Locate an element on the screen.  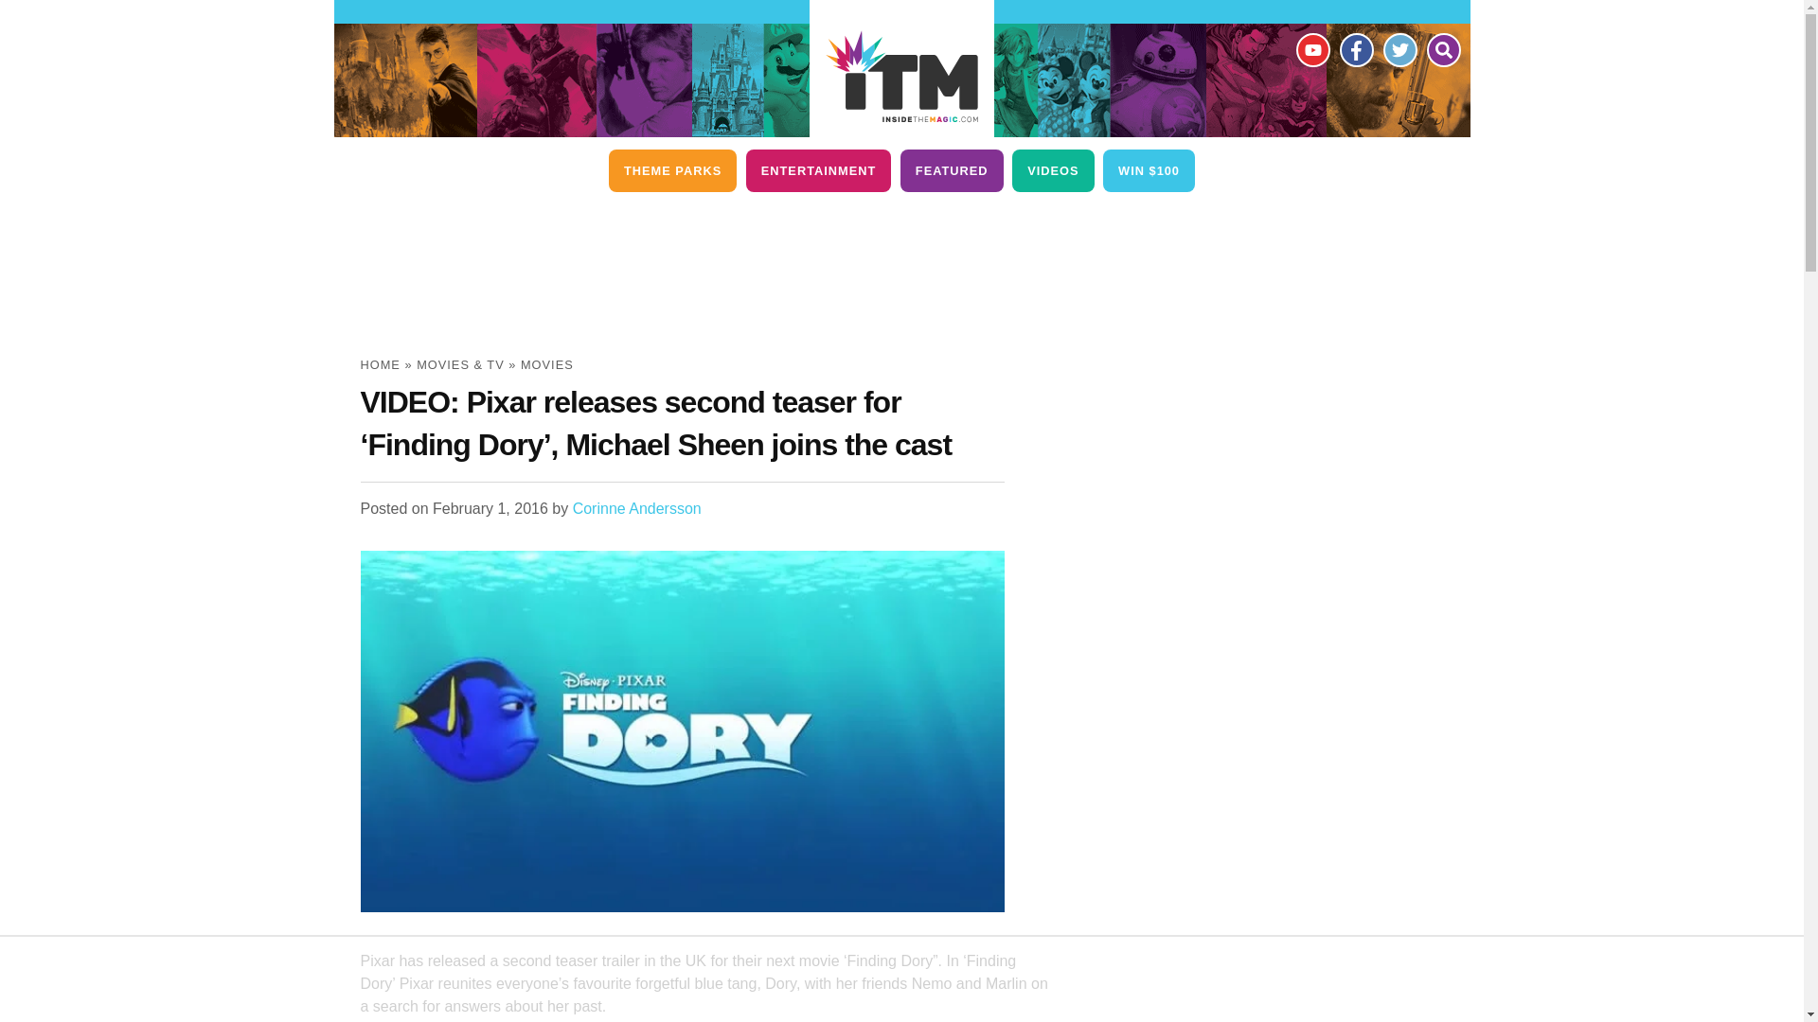
YouTube is located at coordinates (1311, 49).